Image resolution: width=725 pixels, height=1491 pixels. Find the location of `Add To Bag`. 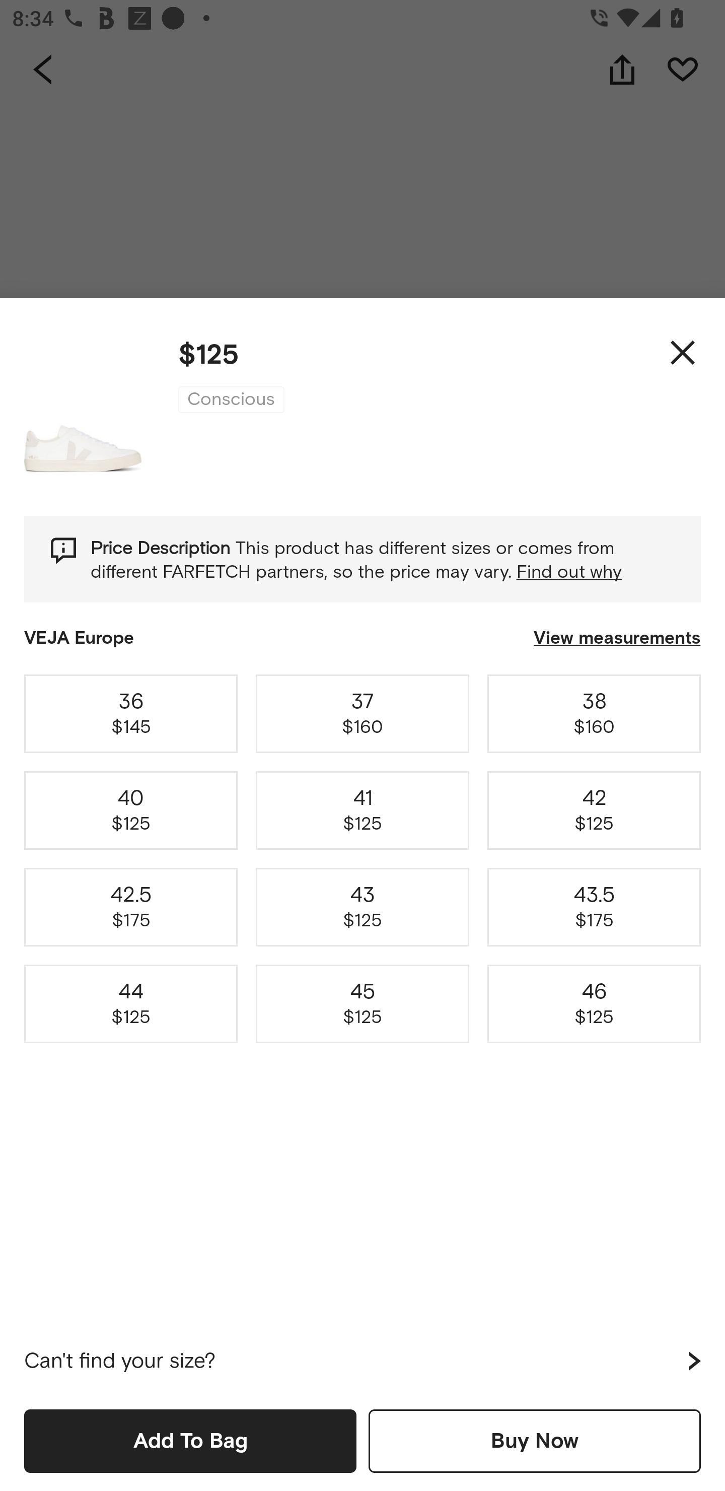

Add To Bag is located at coordinates (190, 1441).